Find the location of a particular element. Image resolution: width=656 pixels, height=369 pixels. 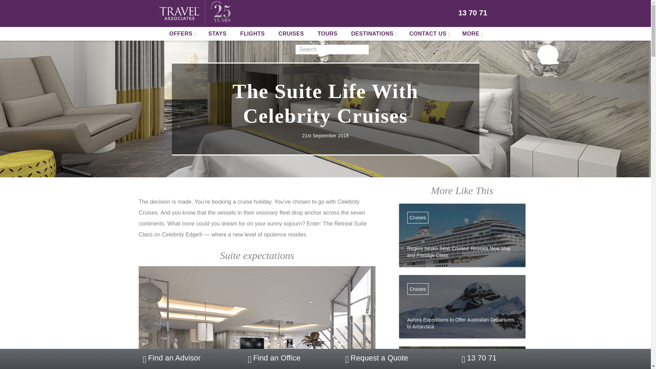

FLIGHTS is located at coordinates (252, 33).